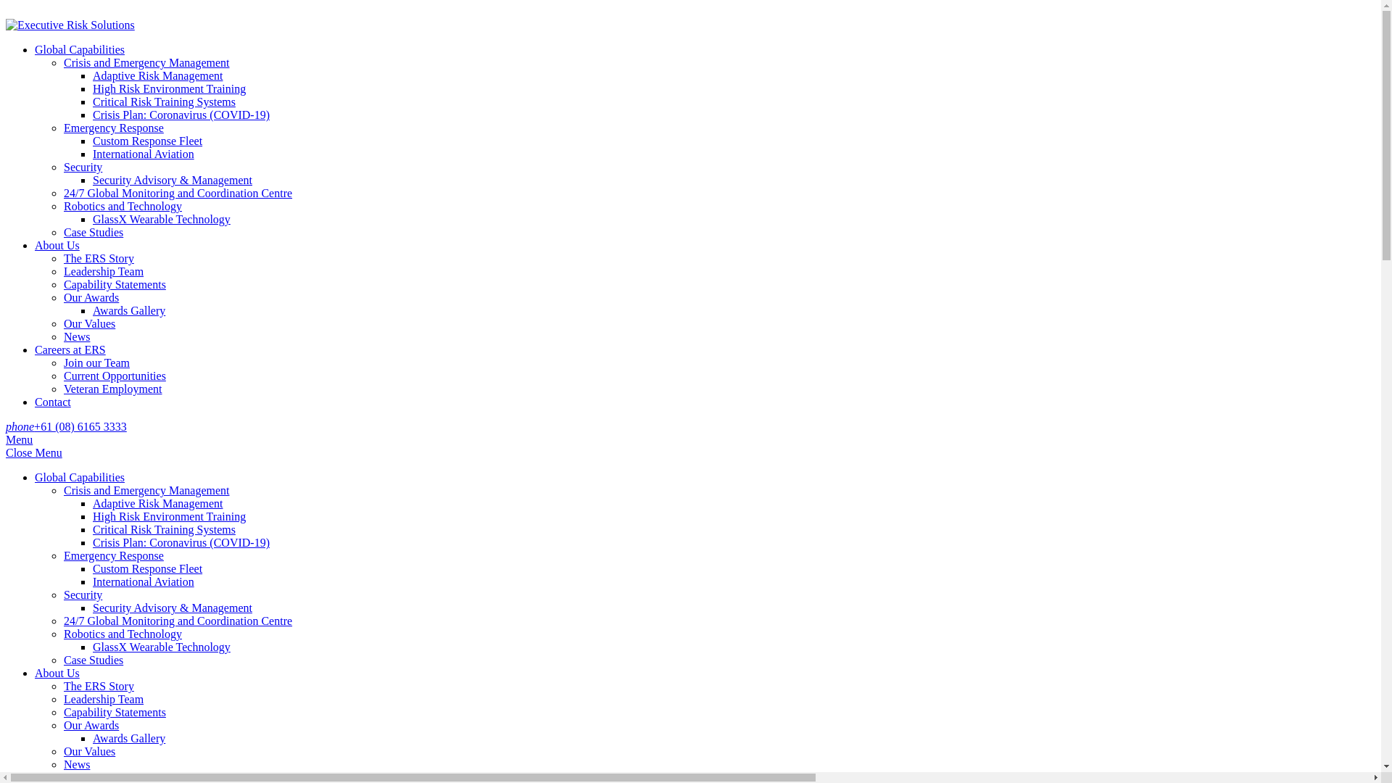  What do you see at coordinates (99, 686) in the screenshot?
I see `The ERS Story` at bounding box center [99, 686].